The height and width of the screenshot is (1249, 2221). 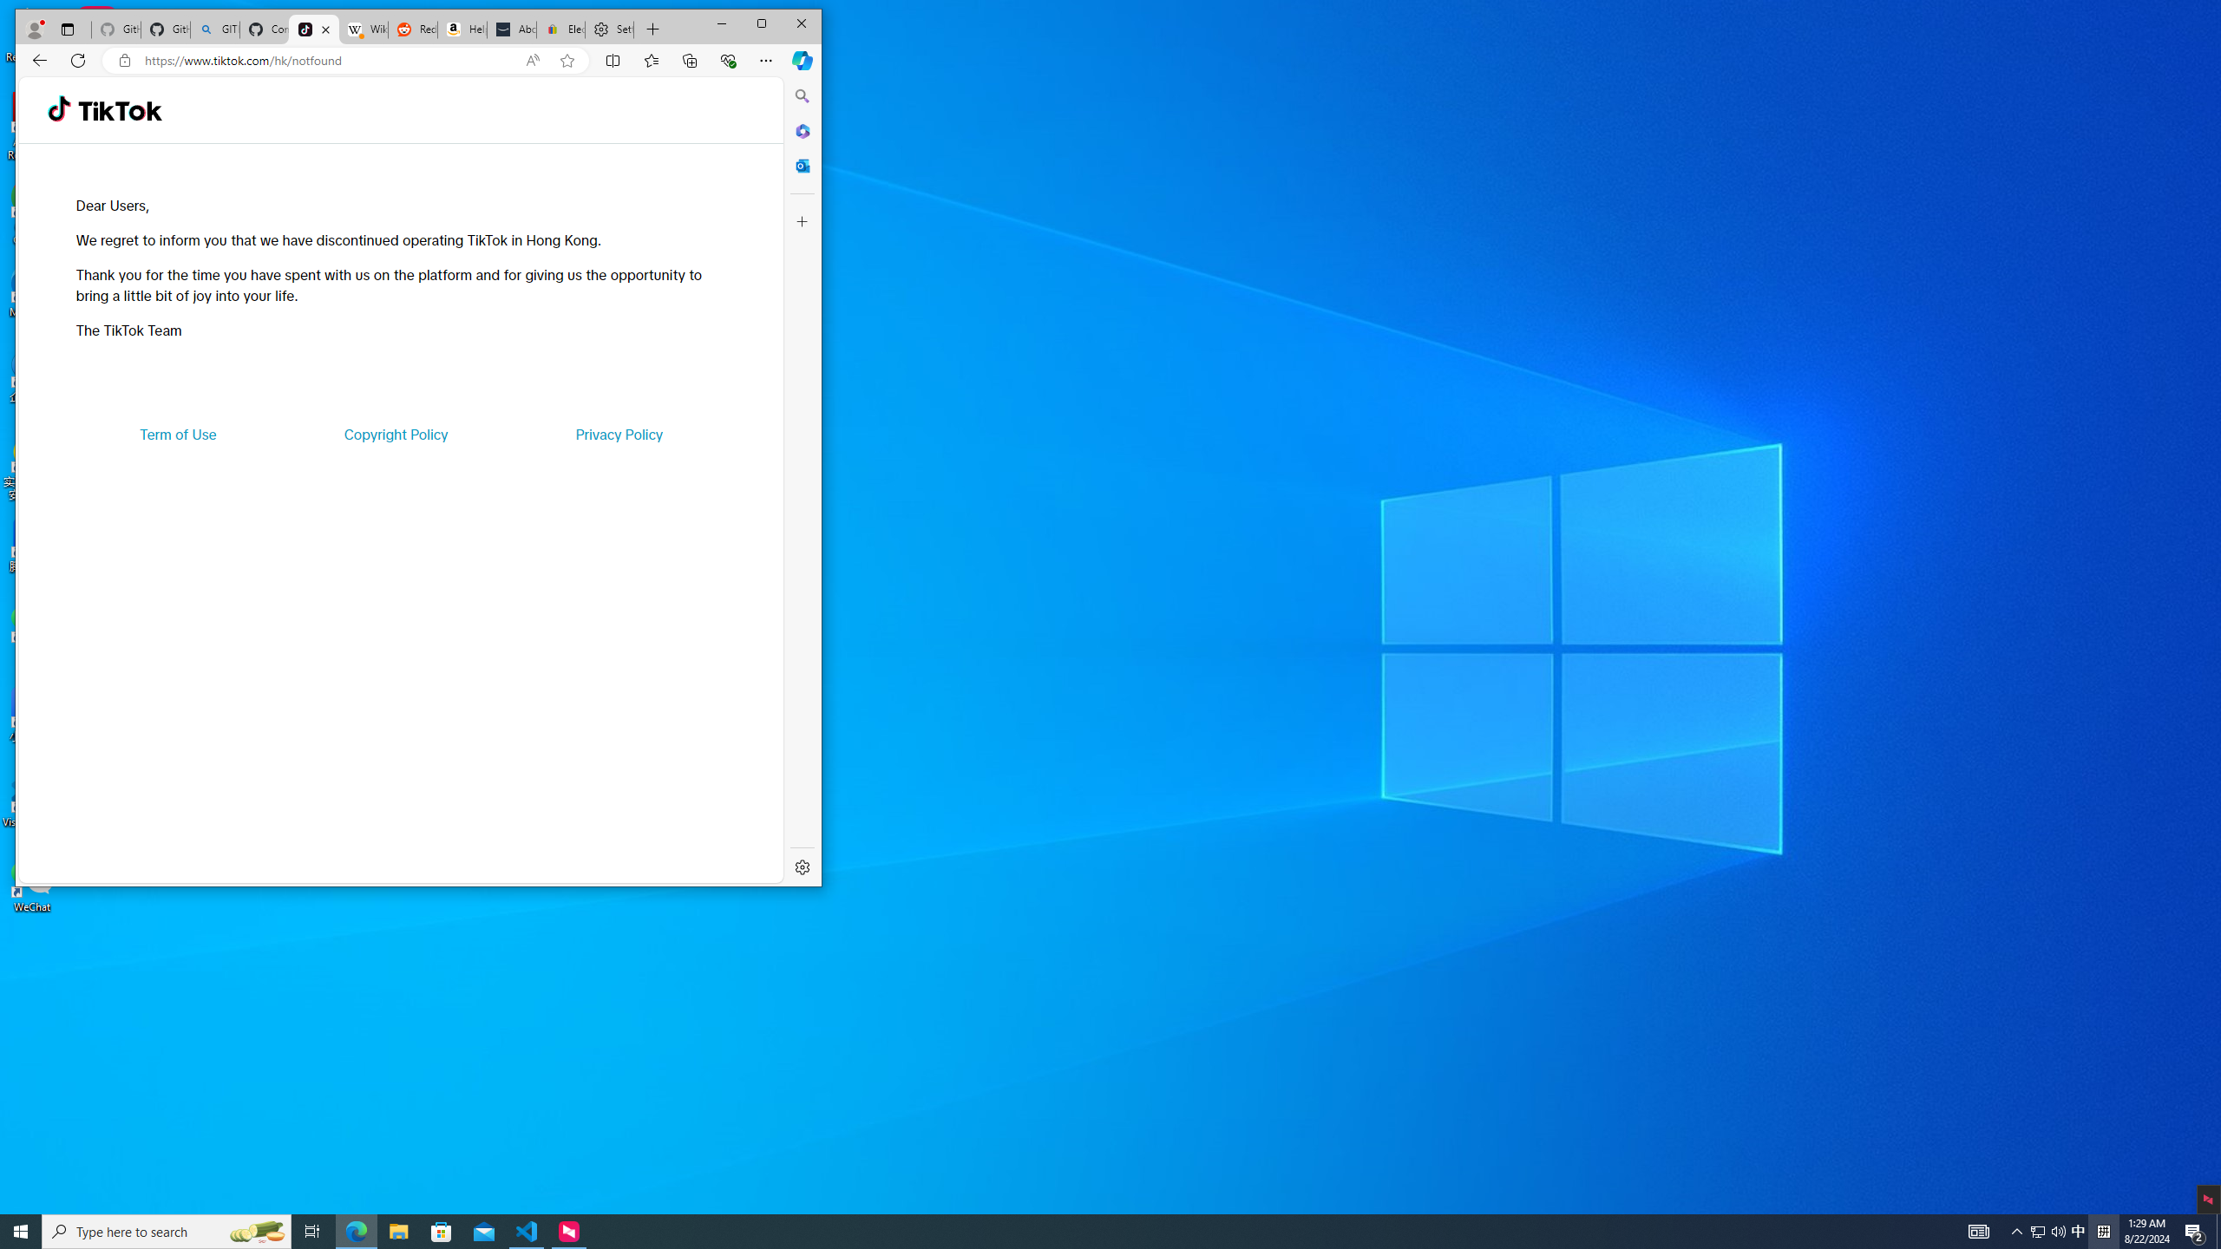 What do you see at coordinates (21, 1232) in the screenshot?
I see `Start` at bounding box center [21, 1232].